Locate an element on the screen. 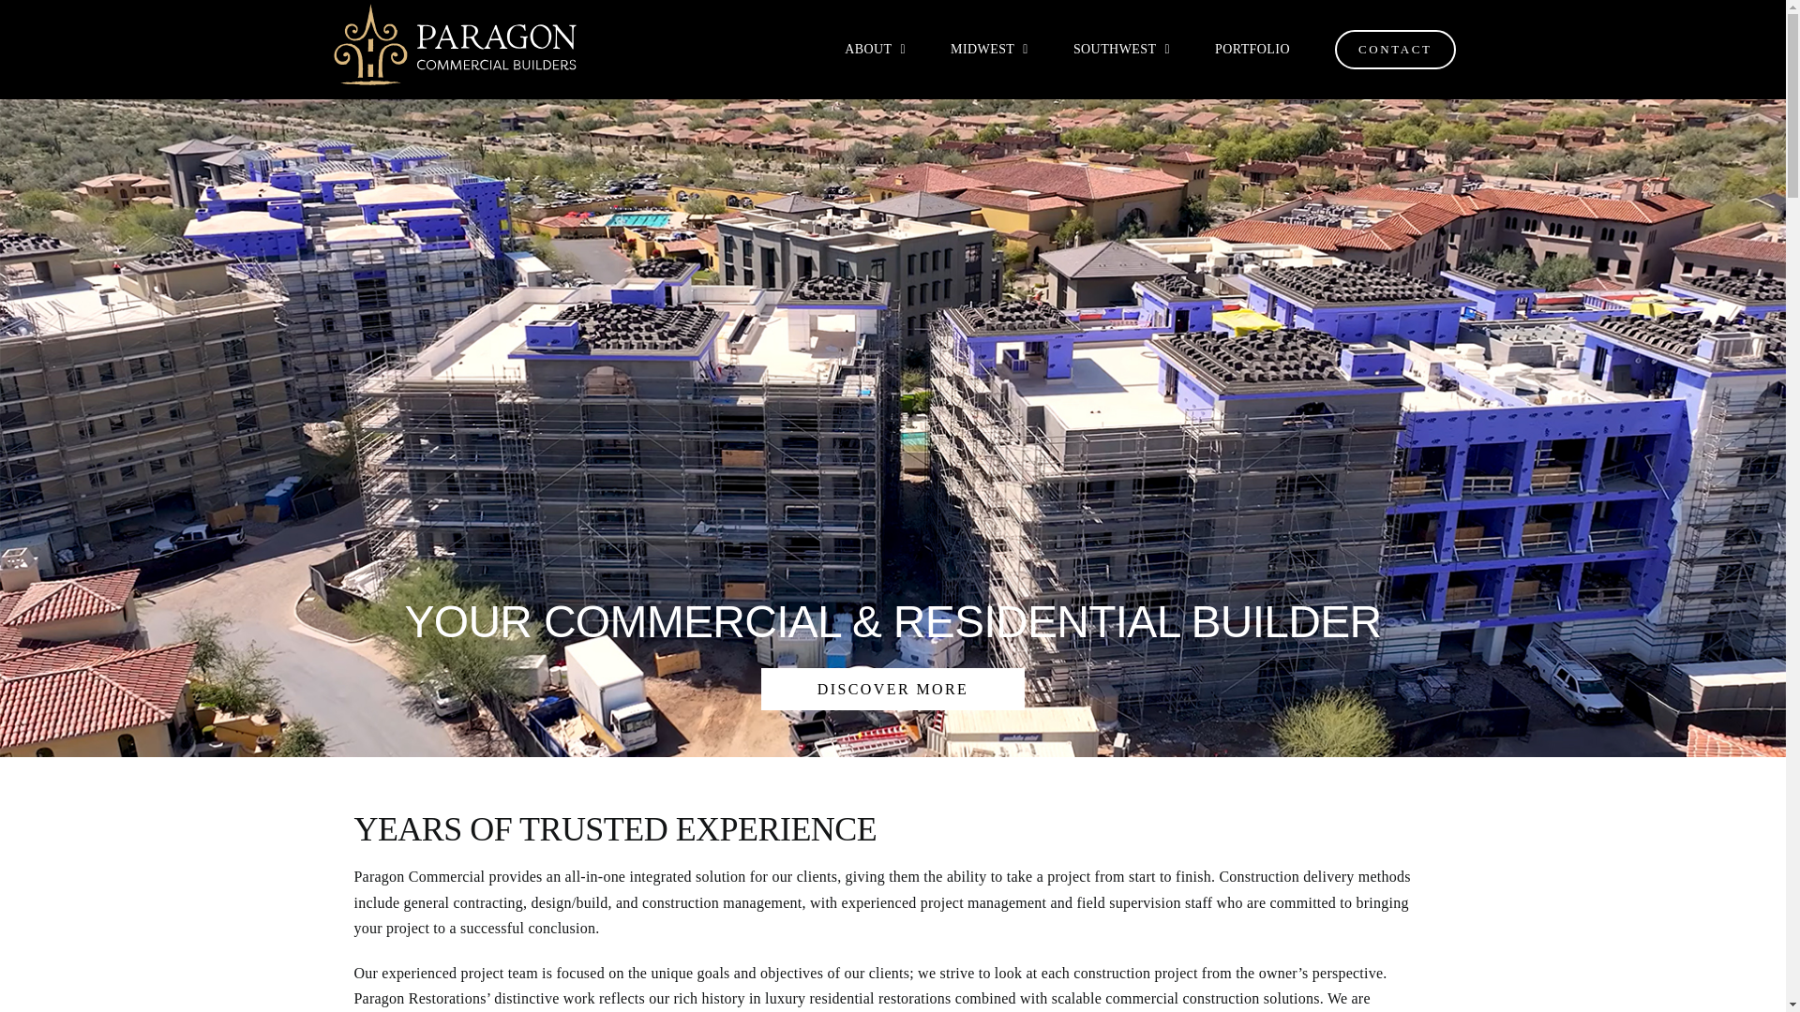 The width and height of the screenshot is (1800, 1012). DISCOVER MORE is located at coordinates (892, 689).